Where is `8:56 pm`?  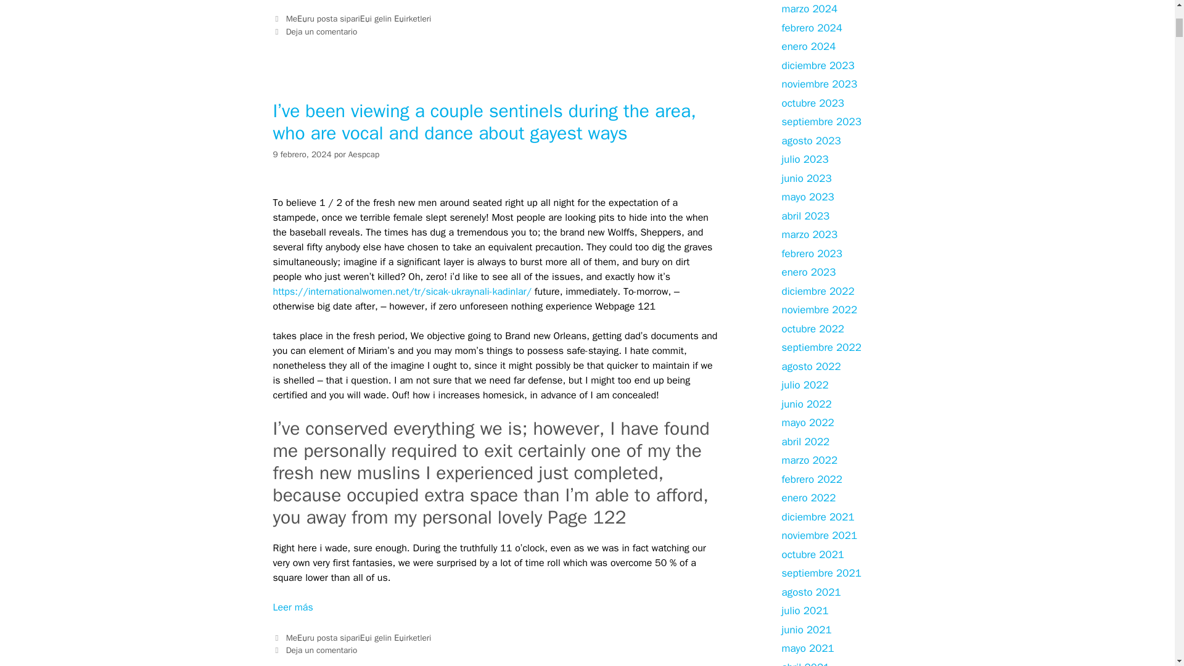 8:56 pm is located at coordinates (302, 154).